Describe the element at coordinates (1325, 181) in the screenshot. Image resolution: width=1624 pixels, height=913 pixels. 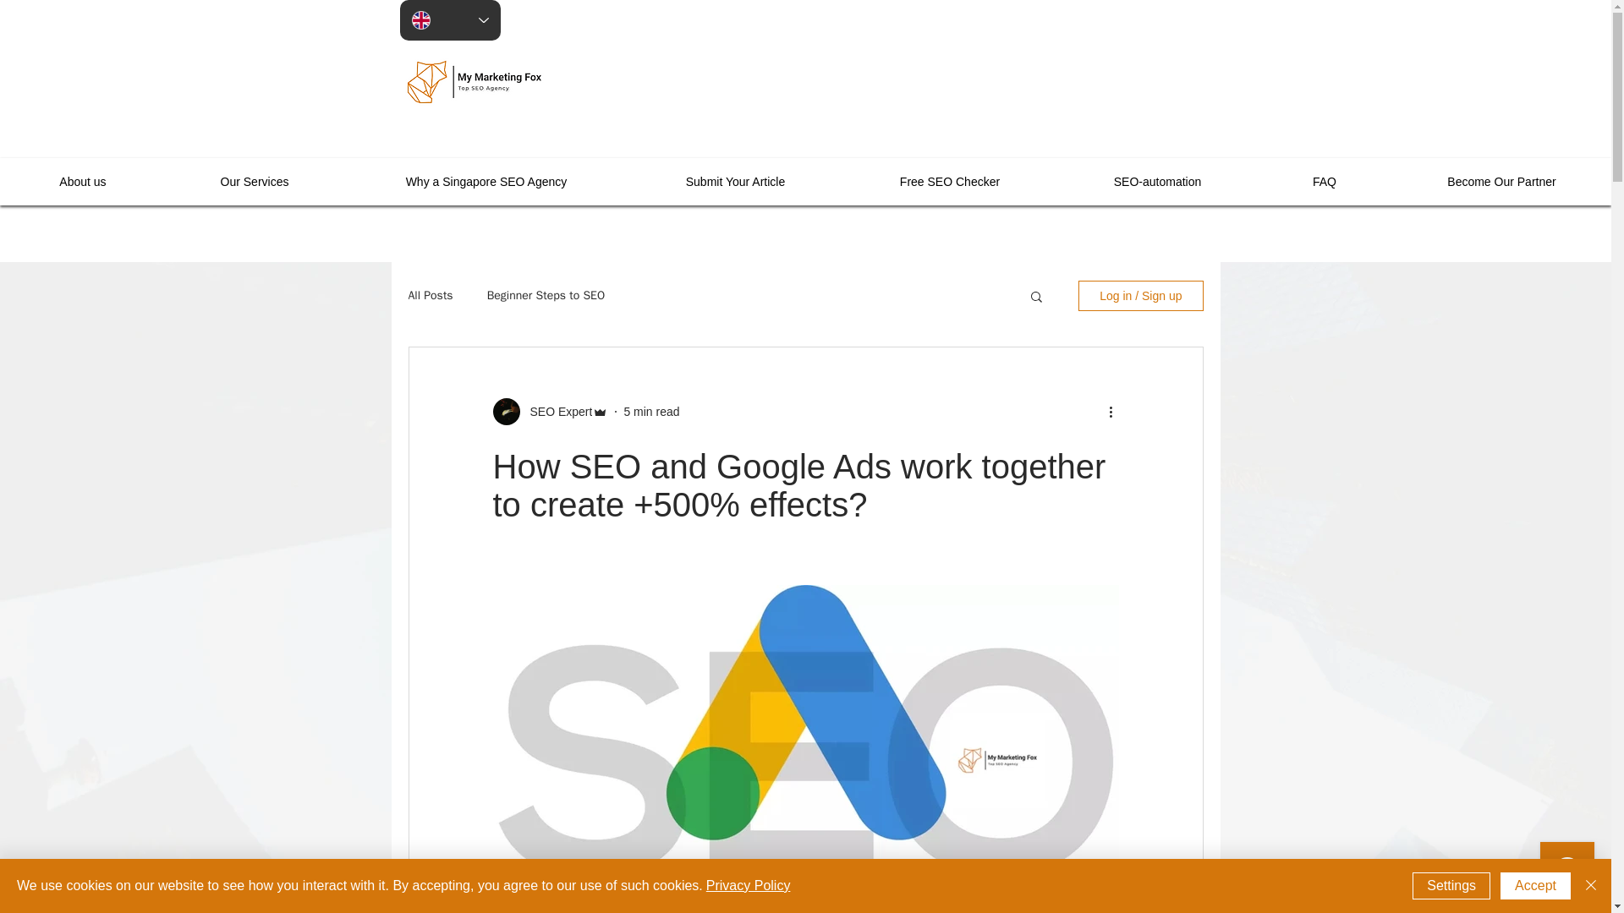
I see `FAQ` at that location.